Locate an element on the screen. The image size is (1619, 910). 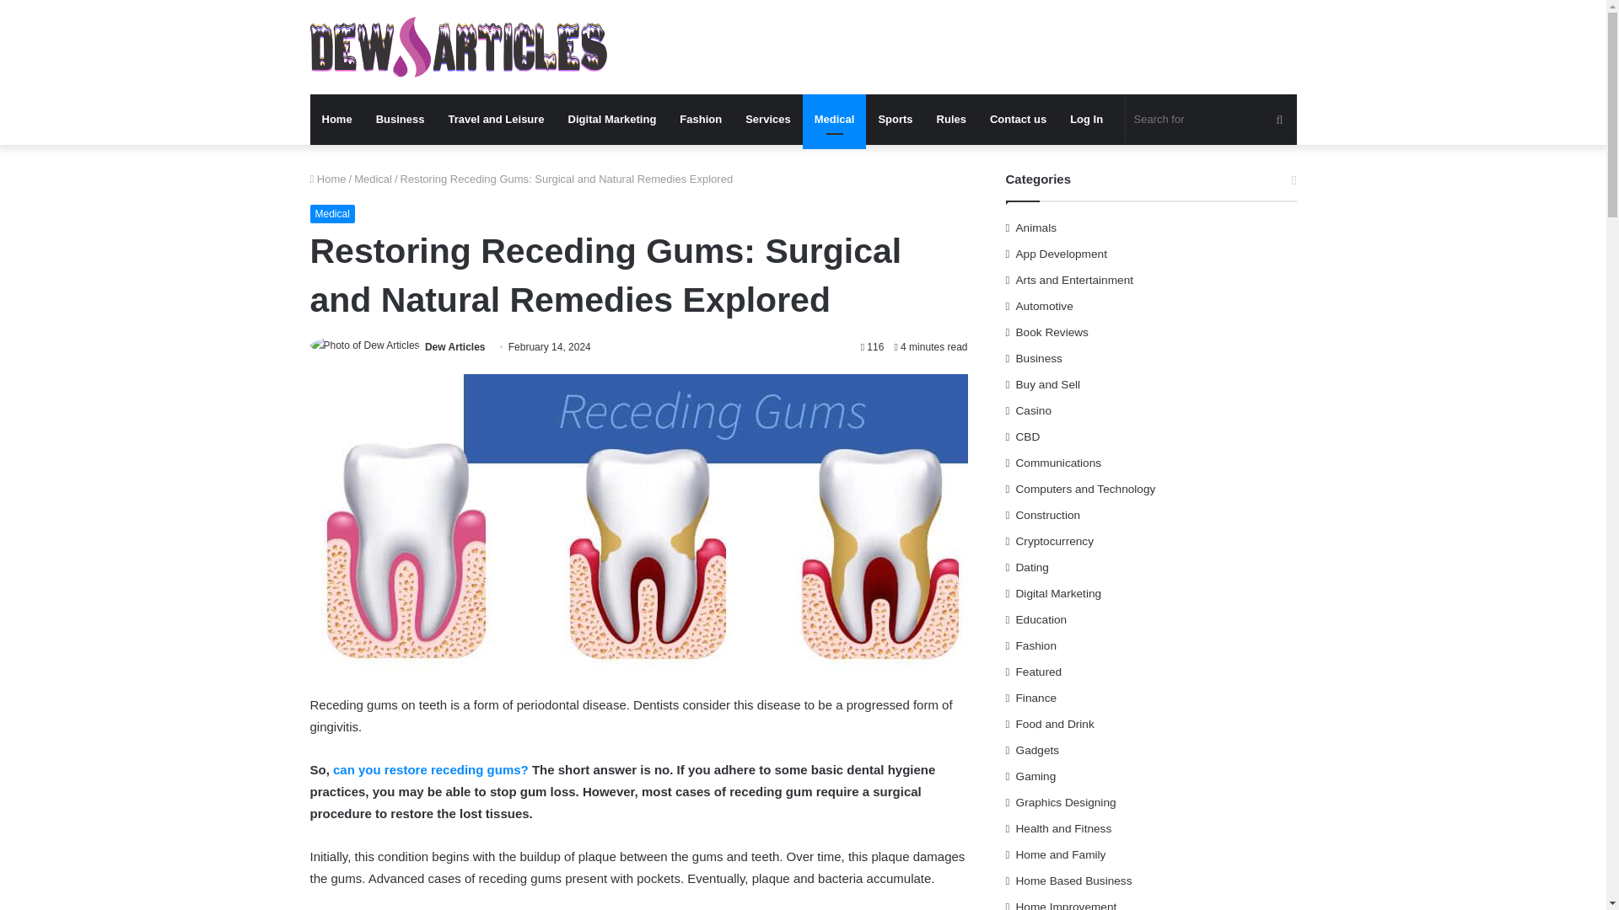
Home is located at coordinates (328, 179).